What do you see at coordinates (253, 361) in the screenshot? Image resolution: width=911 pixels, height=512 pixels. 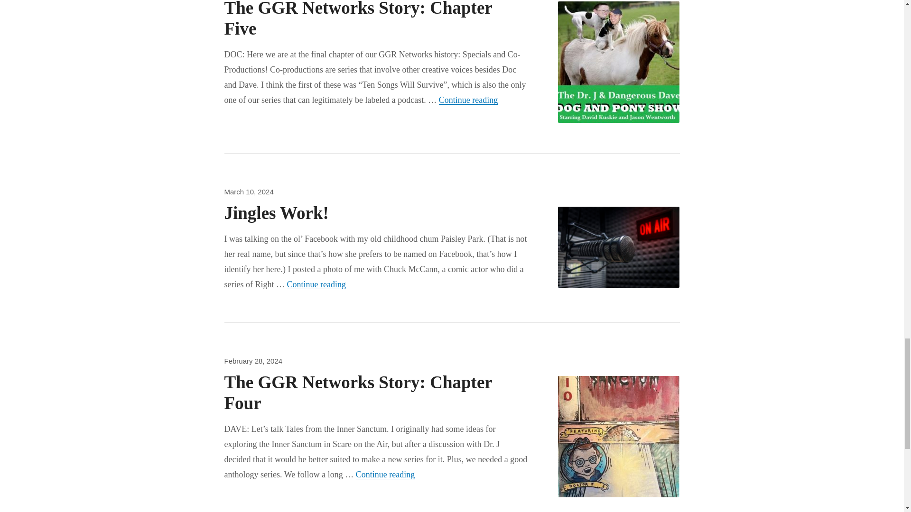 I see `February 28, 2024` at bounding box center [253, 361].